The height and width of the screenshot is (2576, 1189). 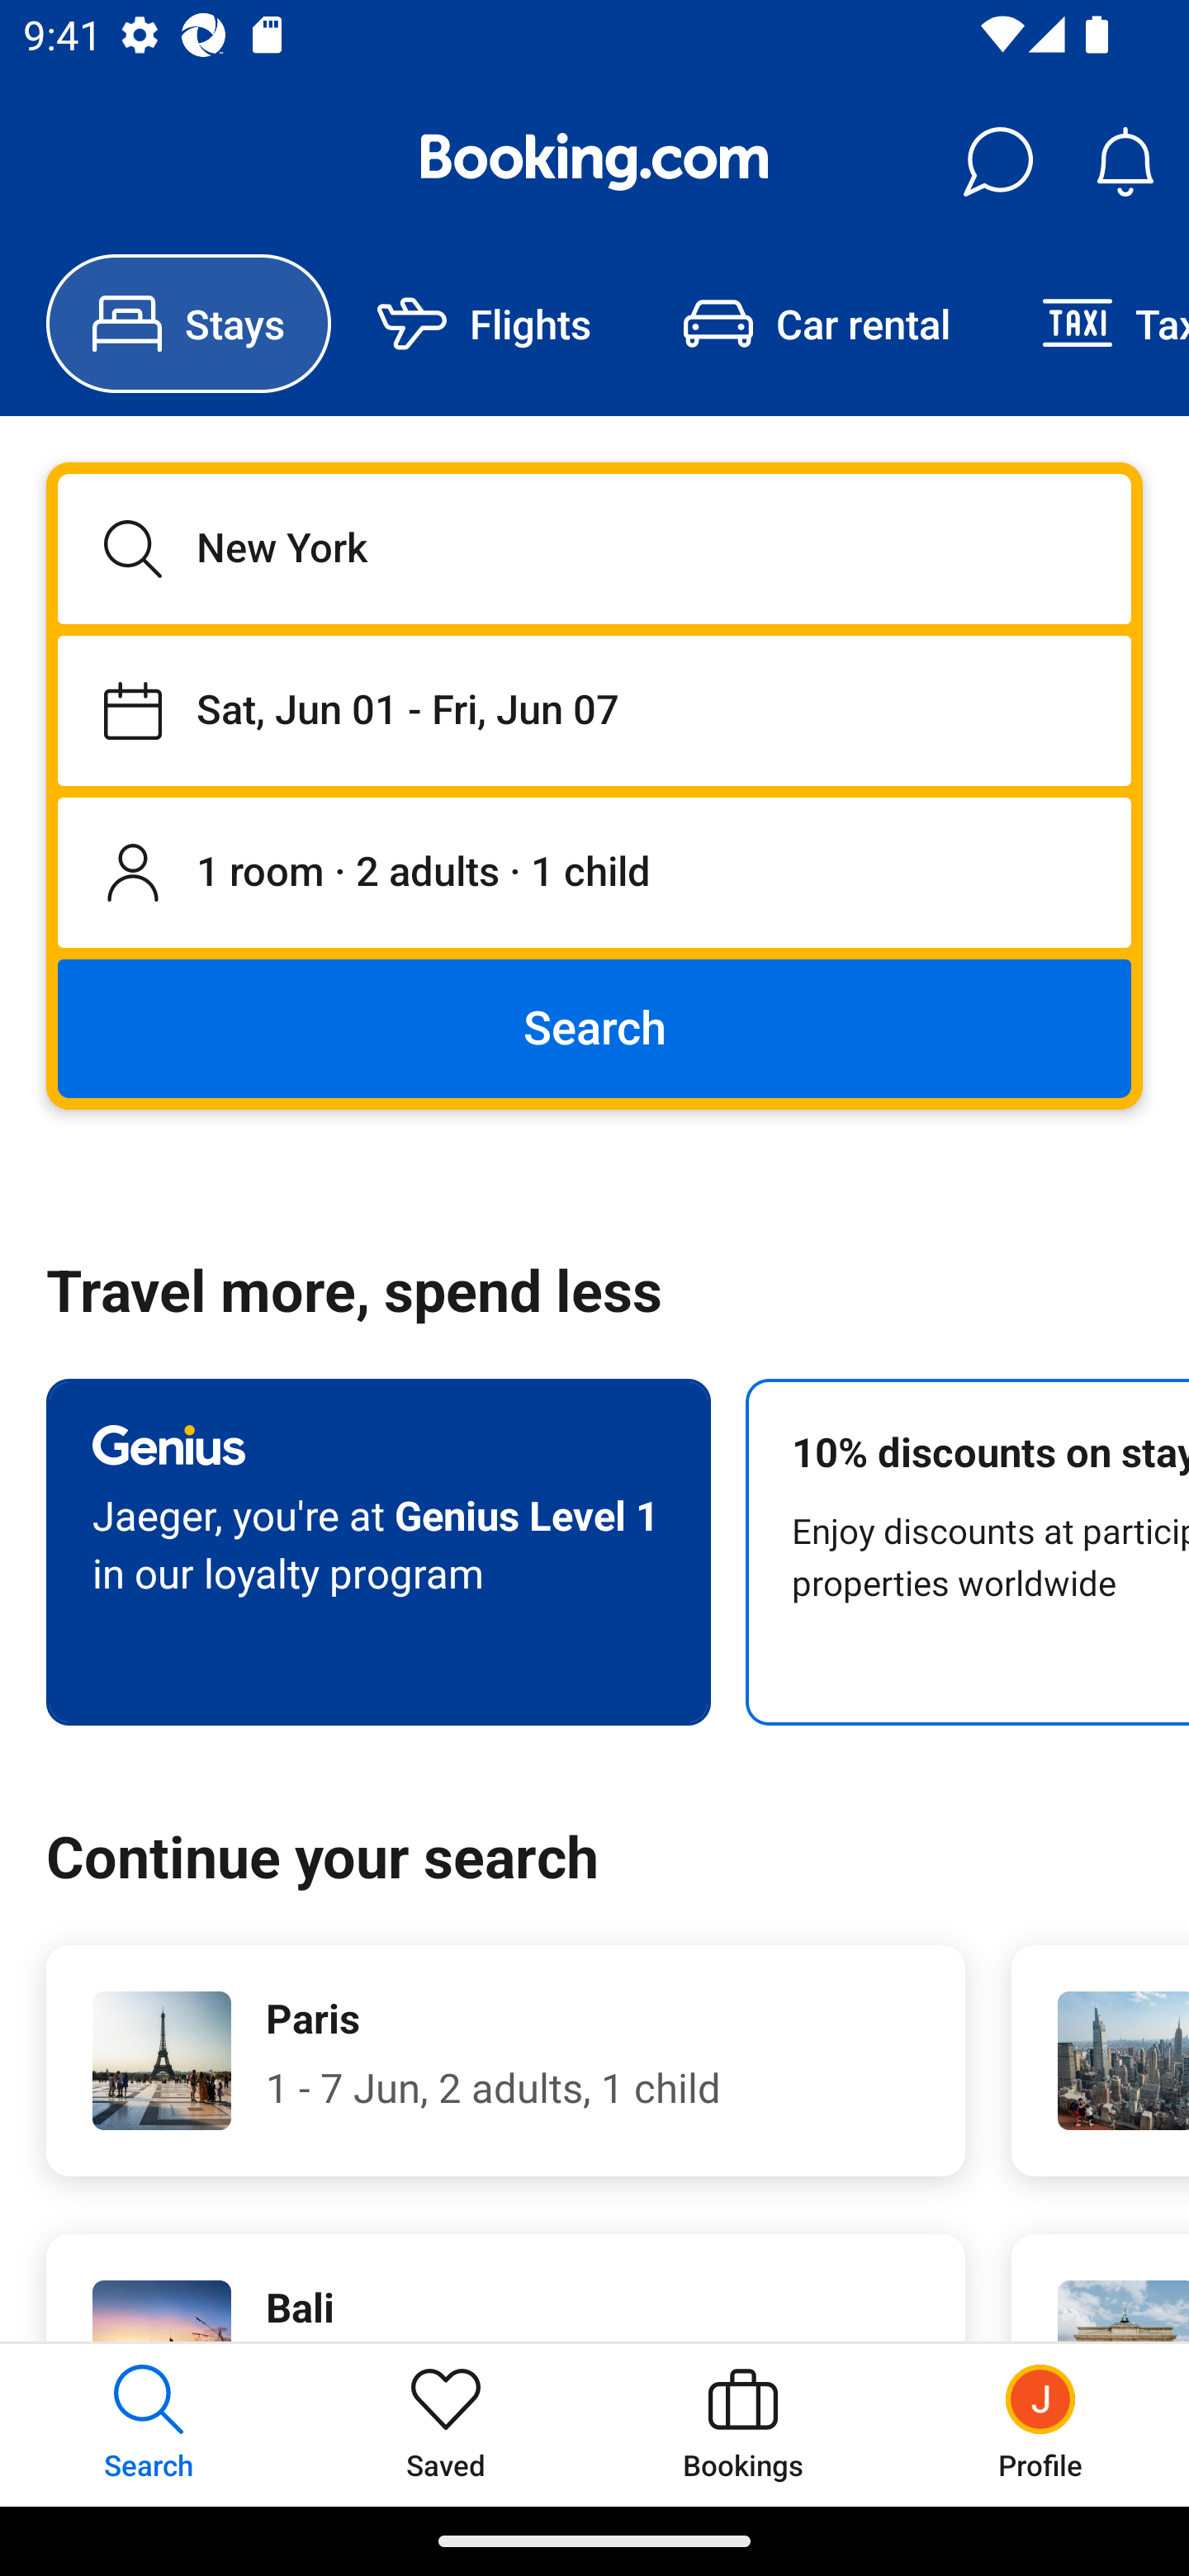 I want to click on Saved, so click(x=446, y=2424).